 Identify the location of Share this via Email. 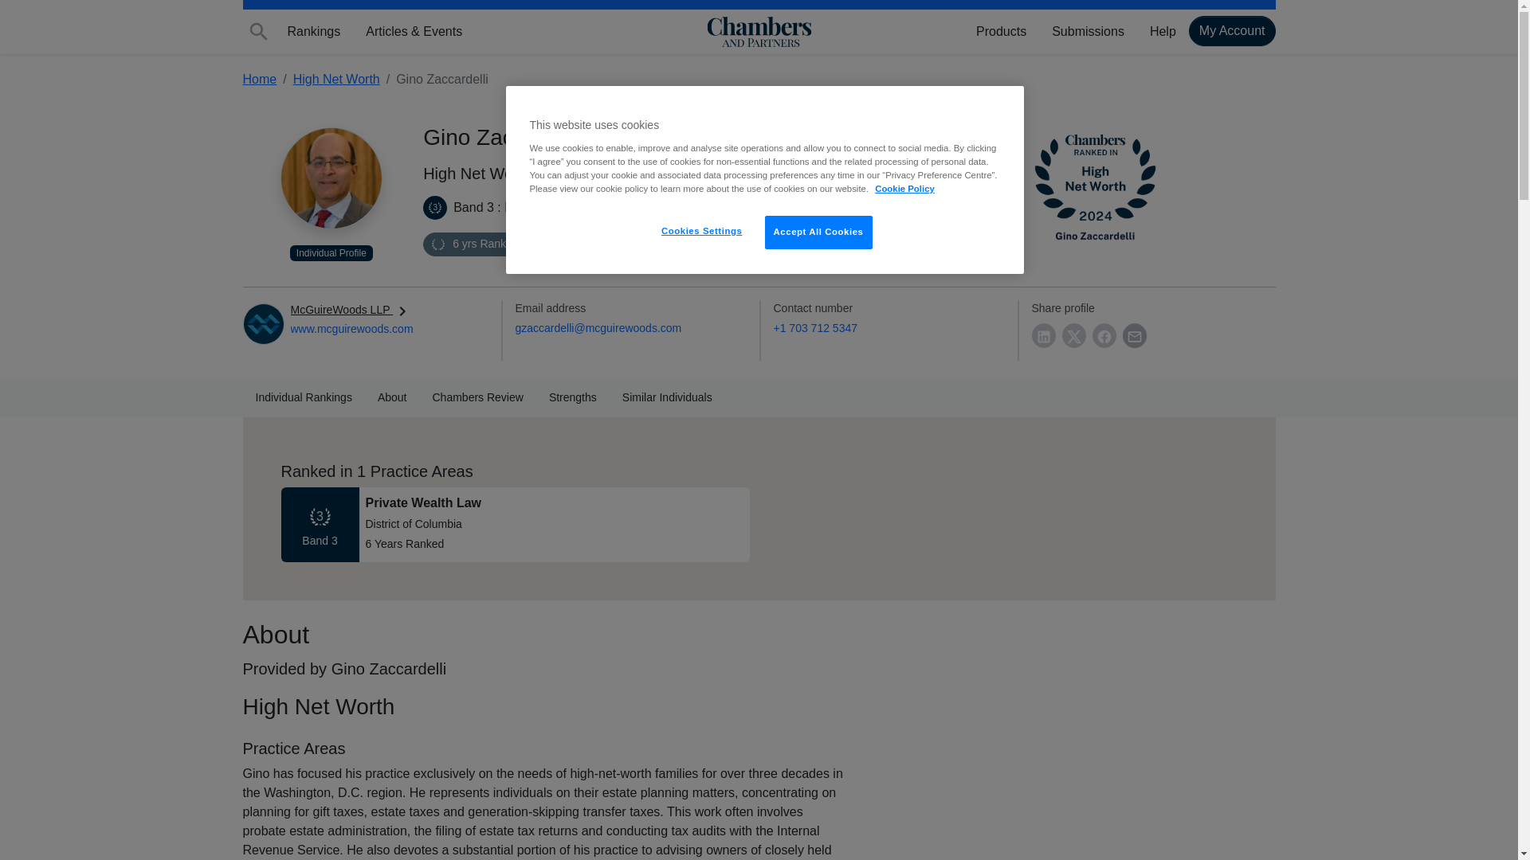
(1133, 336).